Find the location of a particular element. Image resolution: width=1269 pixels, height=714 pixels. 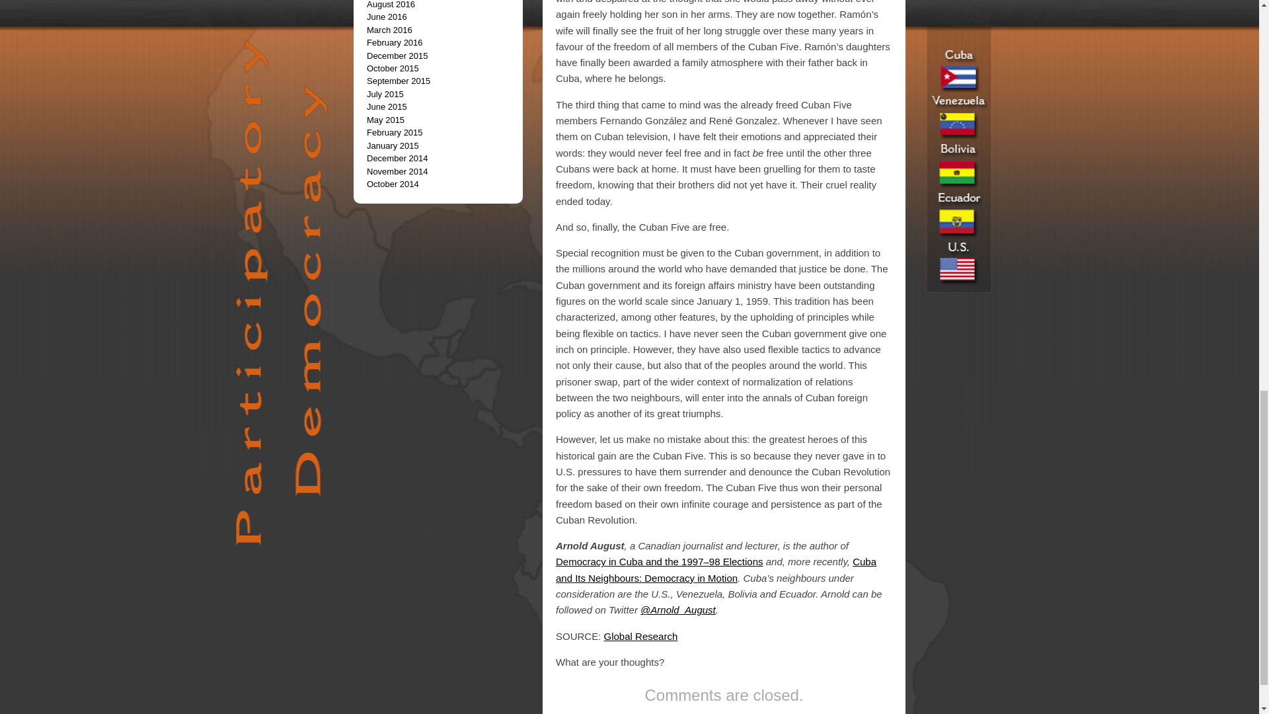

December 2015 is located at coordinates (397, 56).